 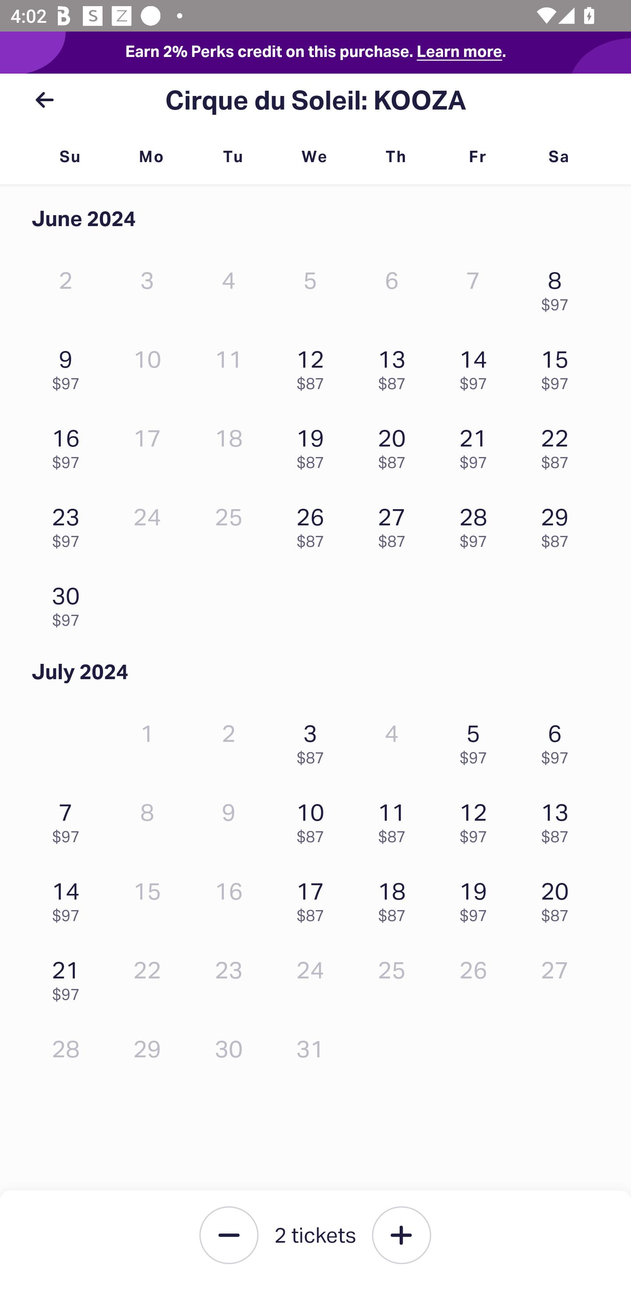 I want to click on 28 $97, so click(x=477, y=524).